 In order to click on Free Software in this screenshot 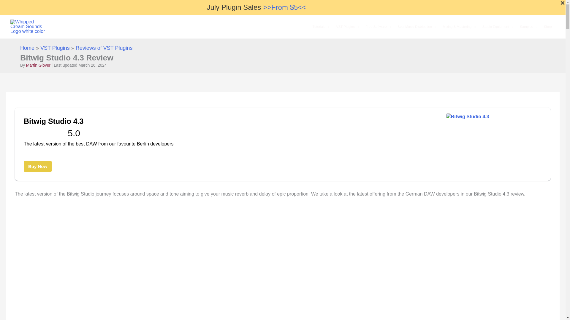, I will do `click(378, 27)`.